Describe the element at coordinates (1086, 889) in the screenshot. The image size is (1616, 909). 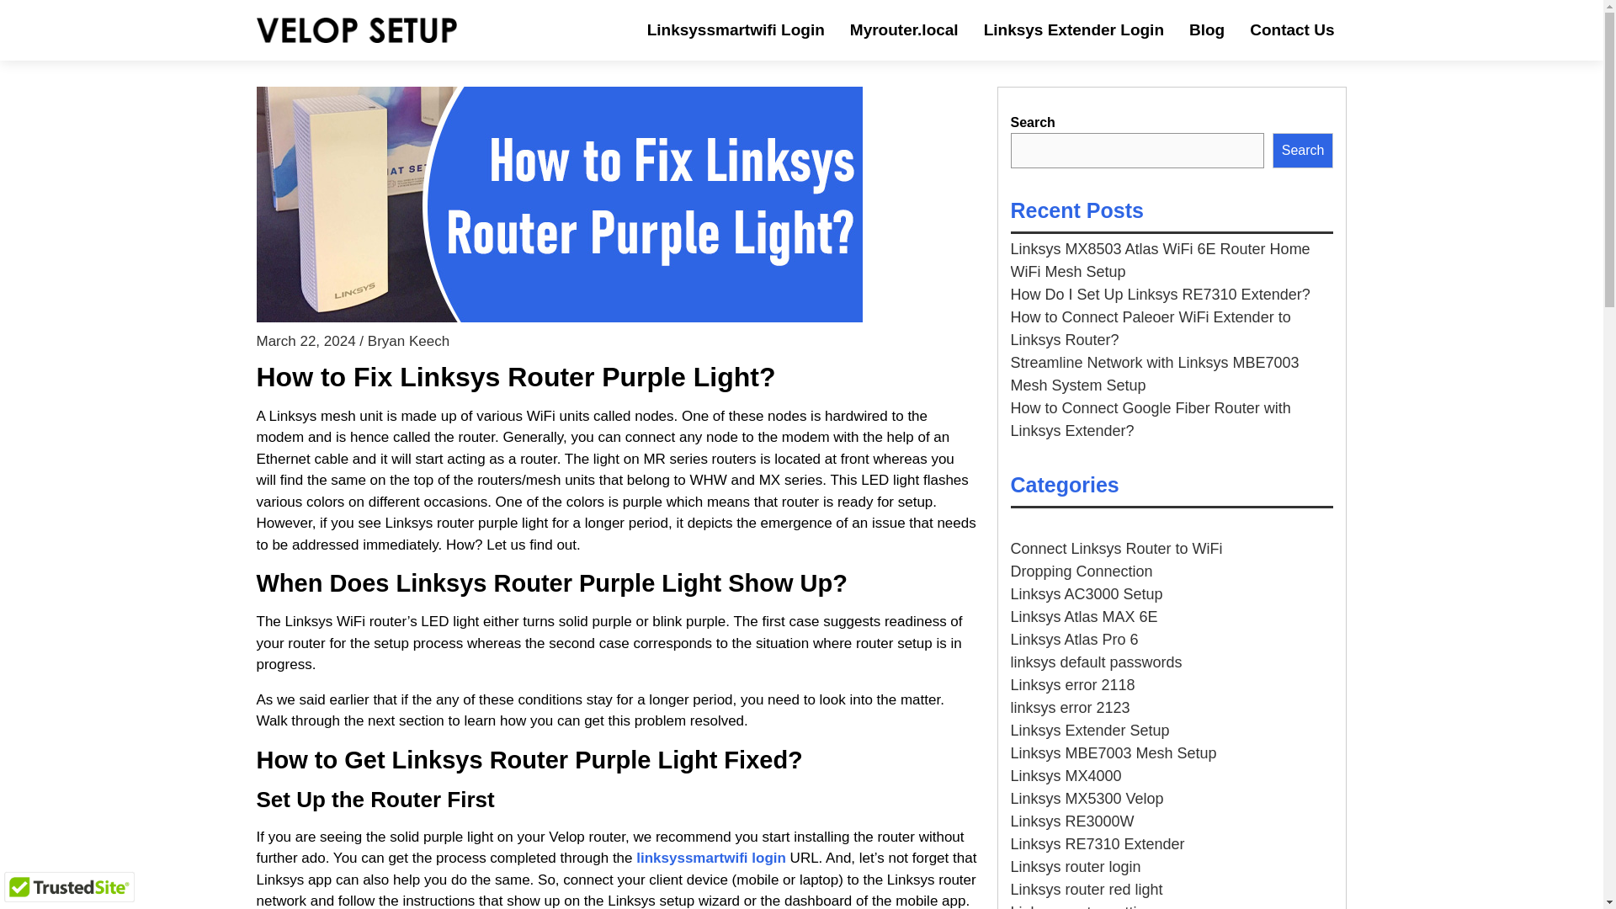
I see `Linksys router red light` at that location.